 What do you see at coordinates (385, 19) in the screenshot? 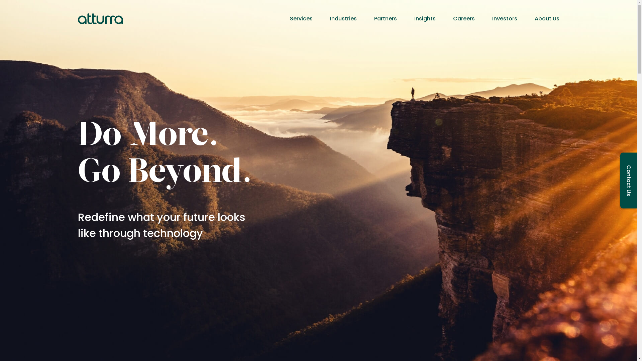
I see `Partners` at bounding box center [385, 19].